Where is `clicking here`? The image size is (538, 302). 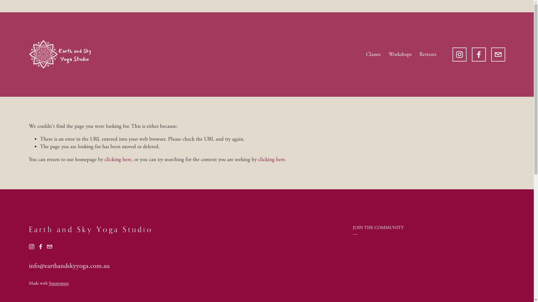
clicking here is located at coordinates (118, 159).